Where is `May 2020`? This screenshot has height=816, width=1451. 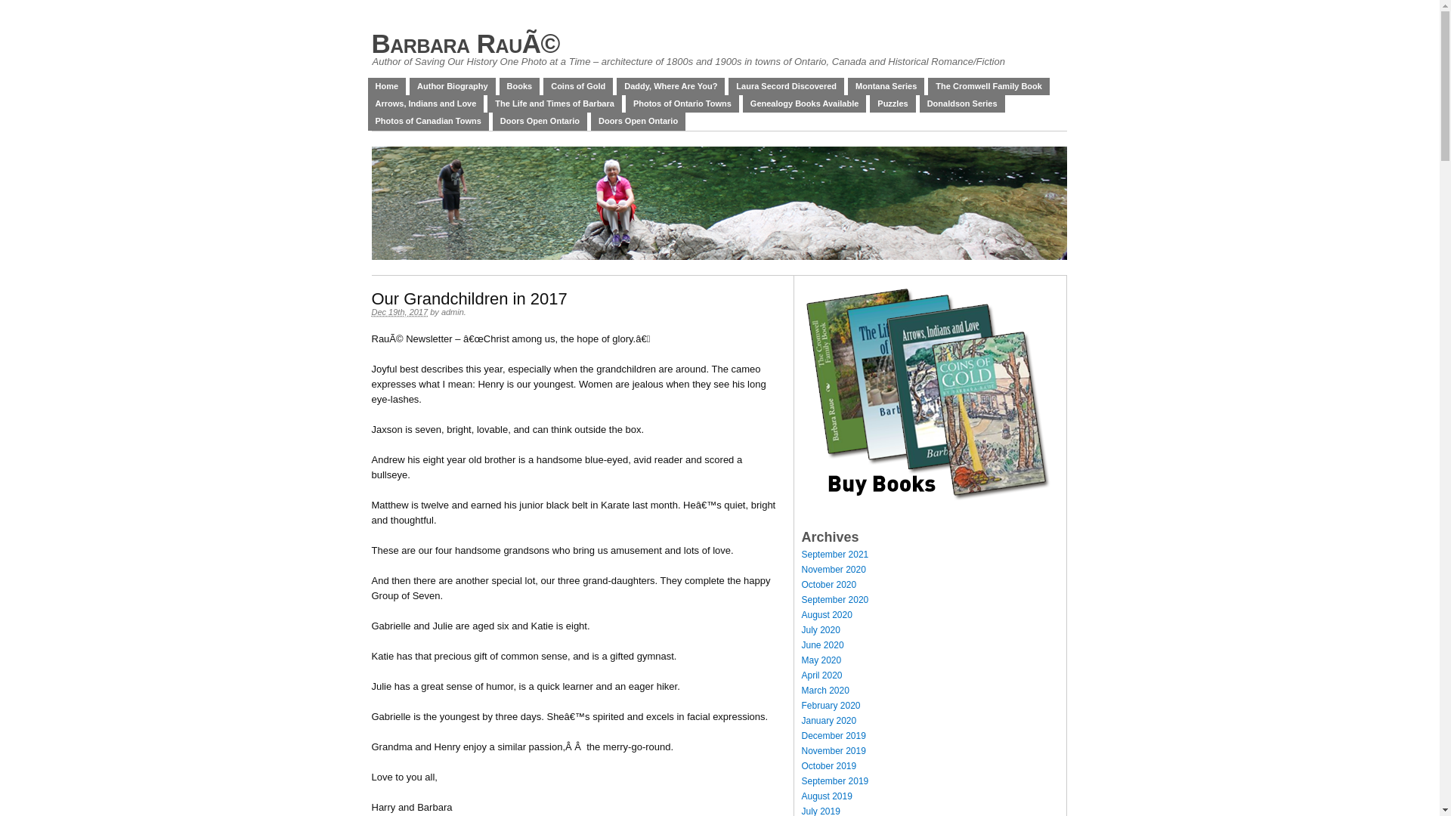 May 2020 is located at coordinates (821, 660).